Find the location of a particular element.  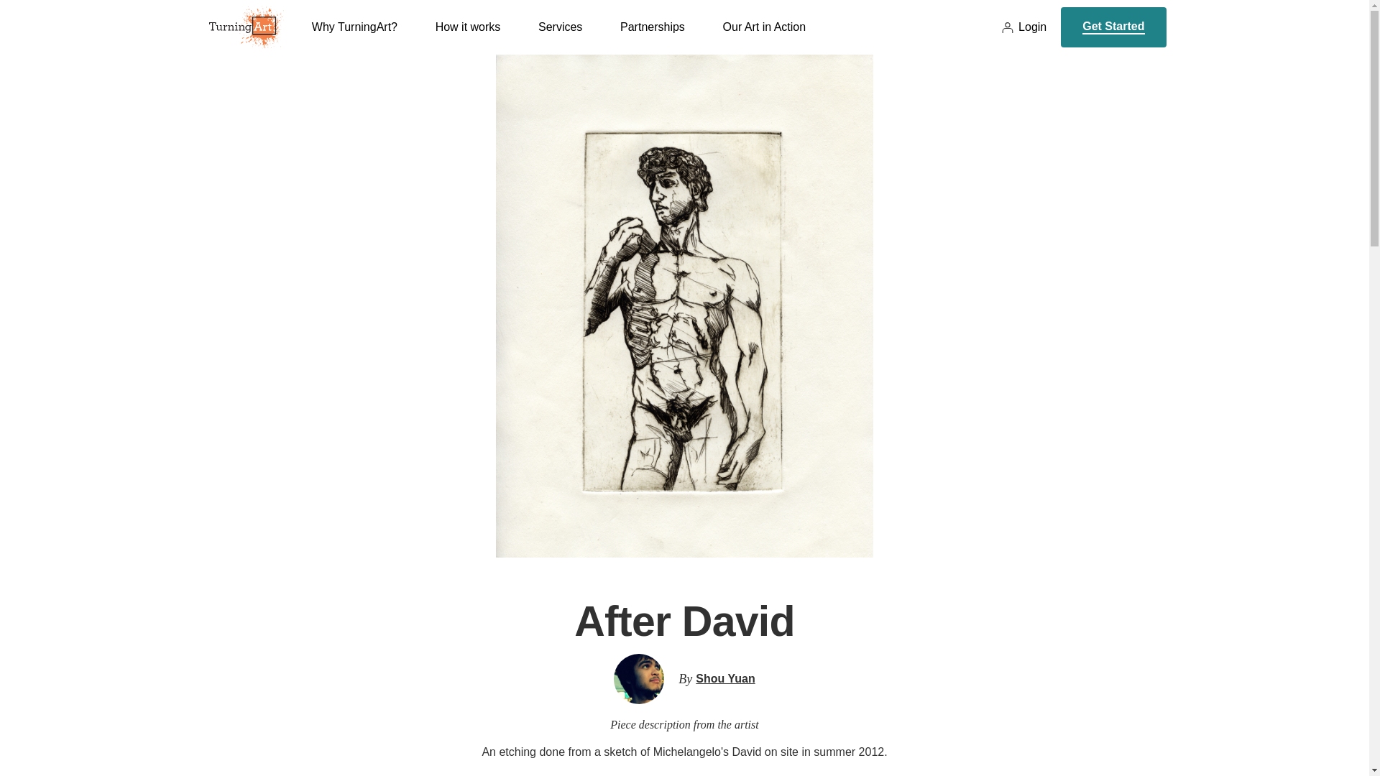

How it works is located at coordinates (468, 37).